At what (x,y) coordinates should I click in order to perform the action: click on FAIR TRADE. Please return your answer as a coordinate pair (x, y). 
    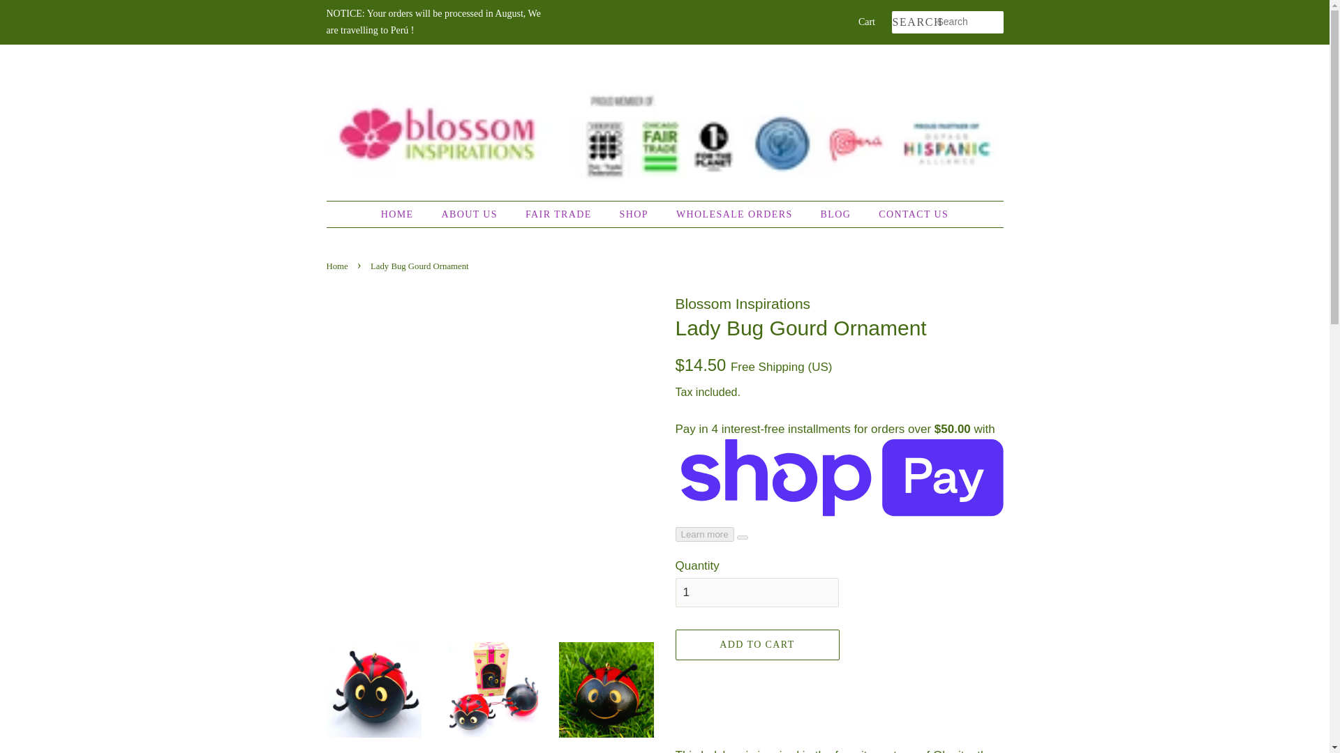
    Looking at the image, I should click on (560, 215).